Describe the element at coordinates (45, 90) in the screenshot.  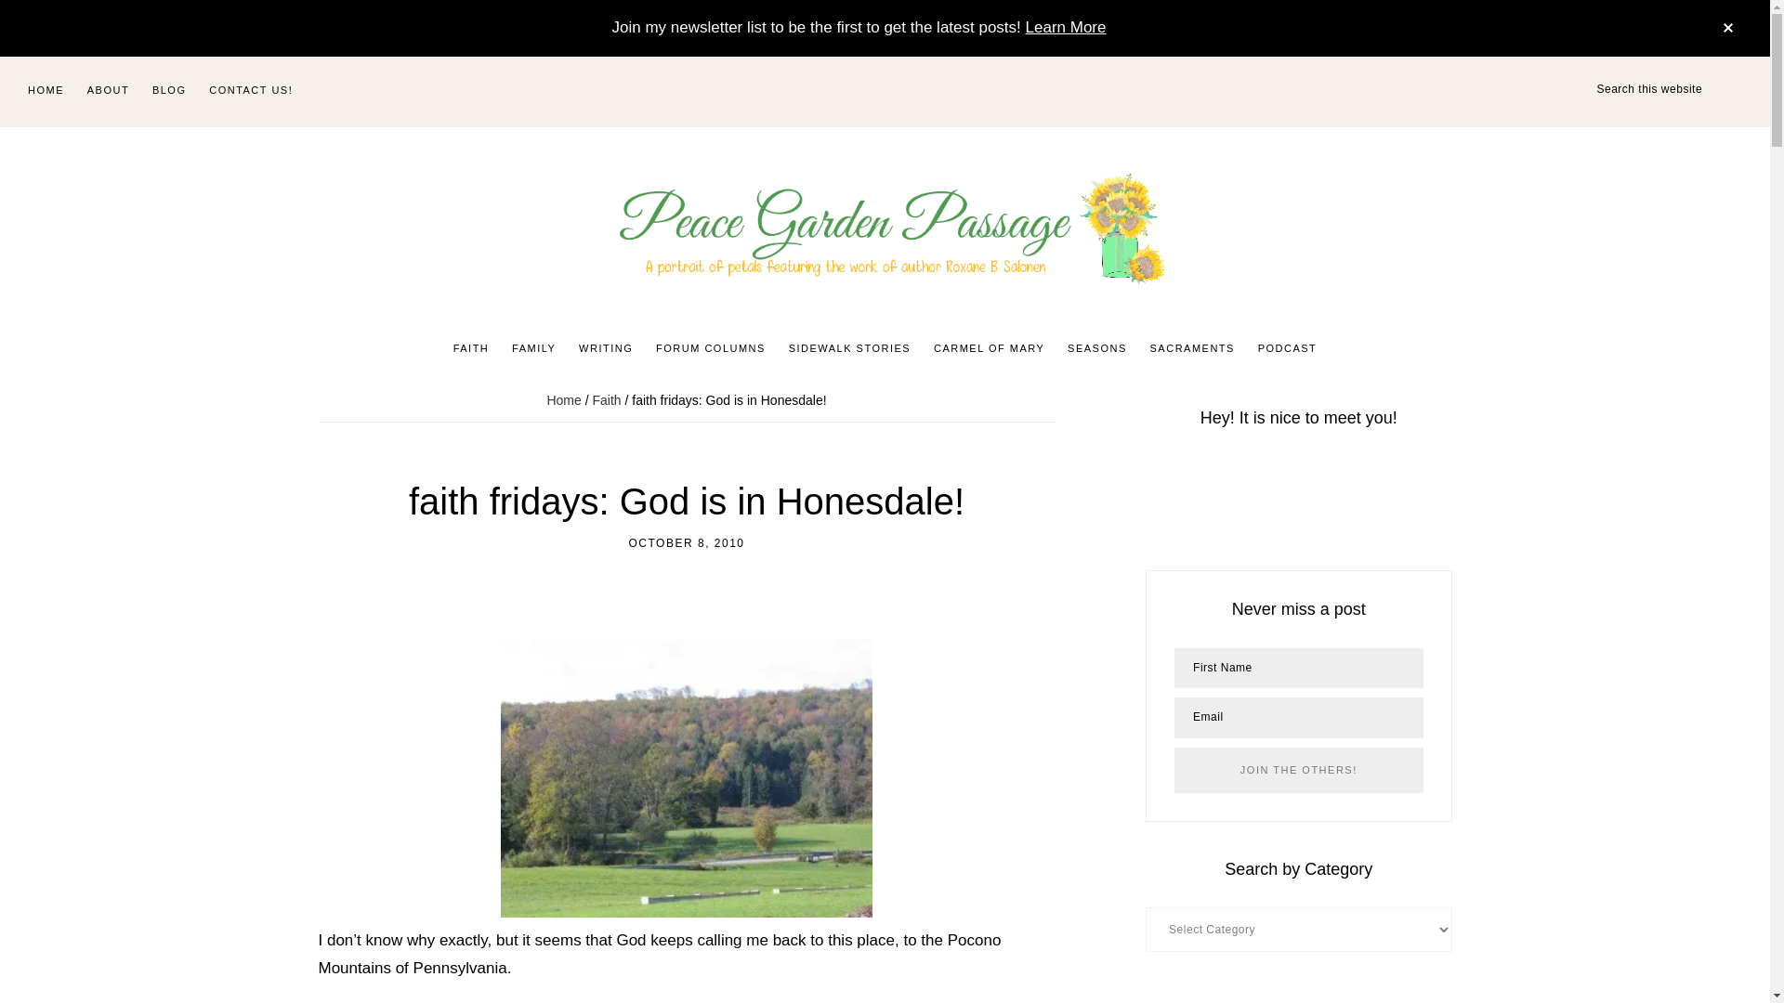
I see `HOME` at that location.